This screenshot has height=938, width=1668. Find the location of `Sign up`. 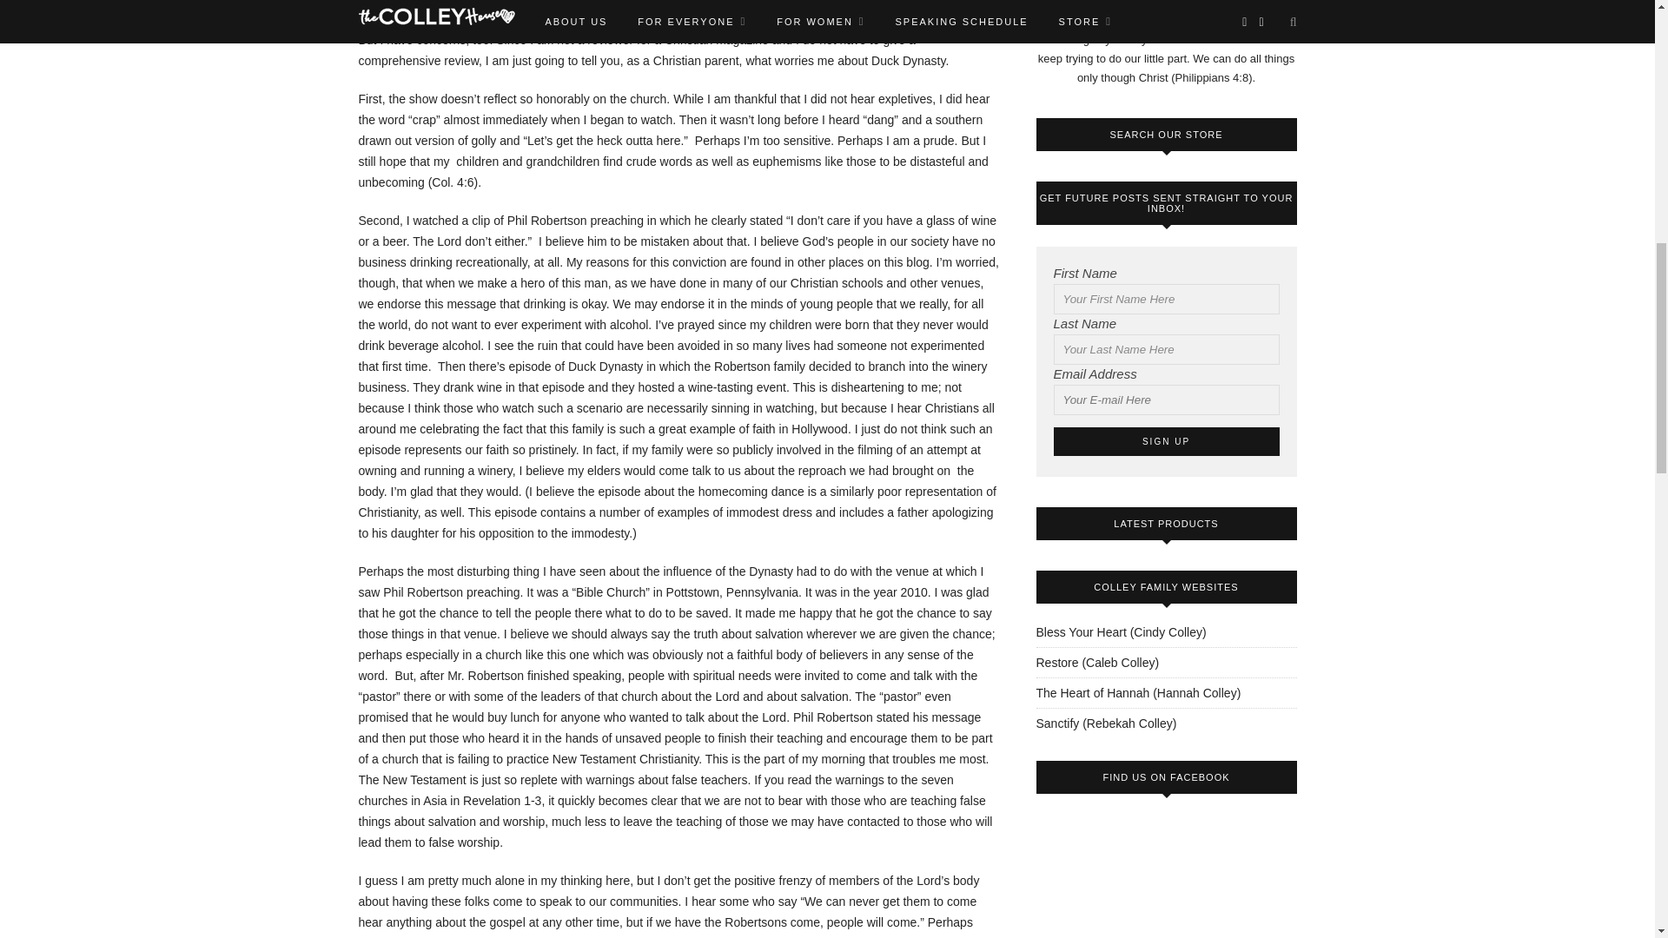

Sign up is located at coordinates (1166, 441).